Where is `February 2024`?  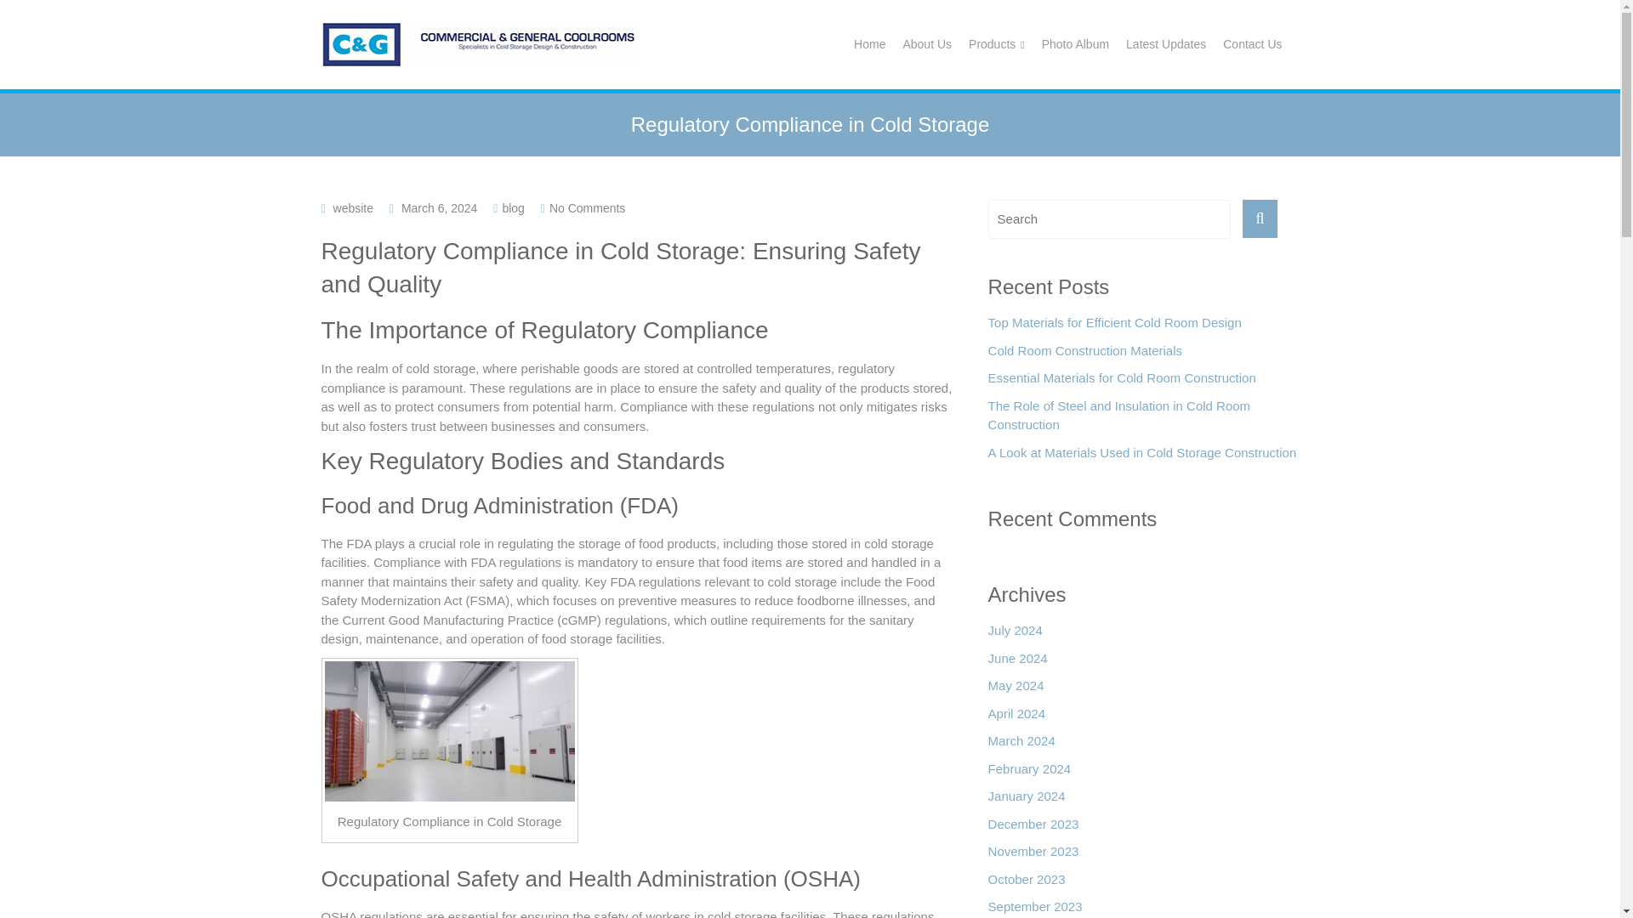 February 2024 is located at coordinates (1029, 773).